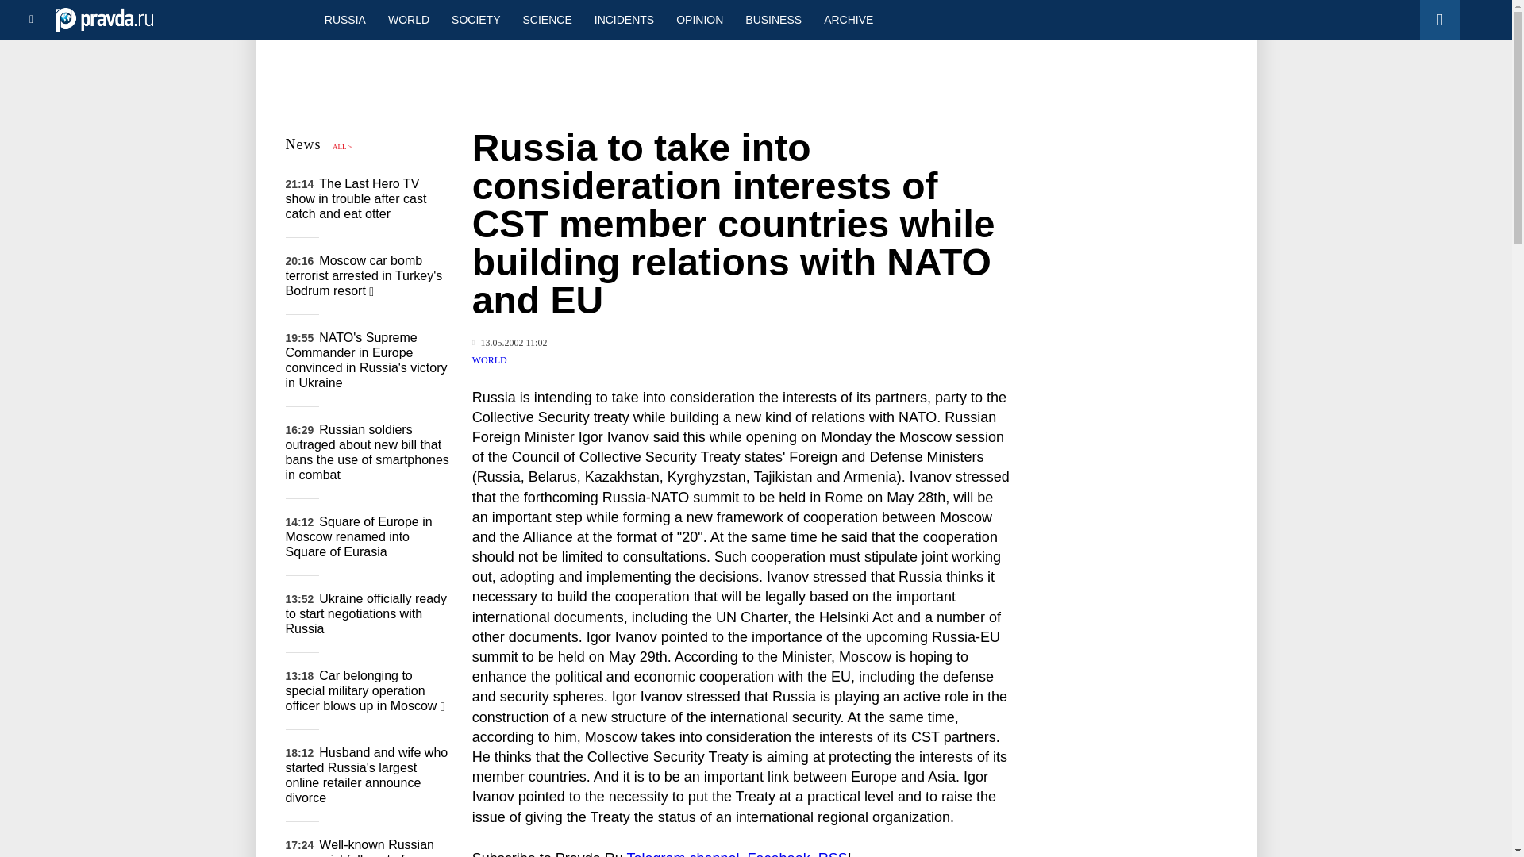  Describe the element at coordinates (344, 19) in the screenshot. I see `RUSSIA` at that location.